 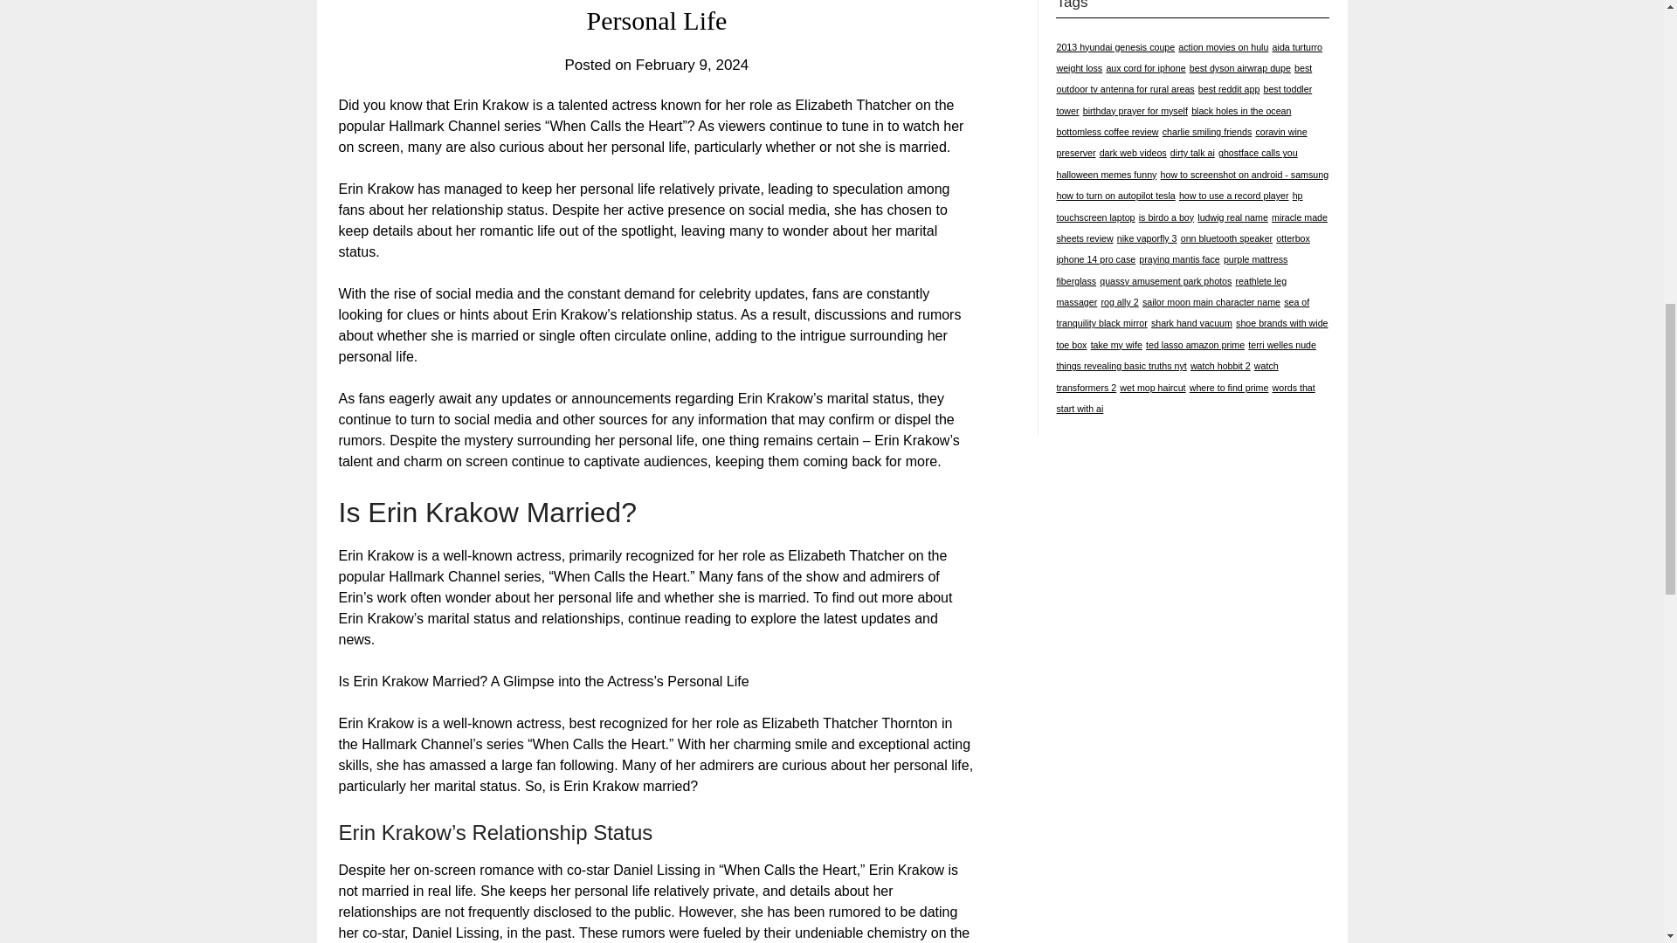 What do you see at coordinates (1115, 47) in the screenshot?
I see `2013 hyundai genesis coupe` at bounding box center [1115, 47].